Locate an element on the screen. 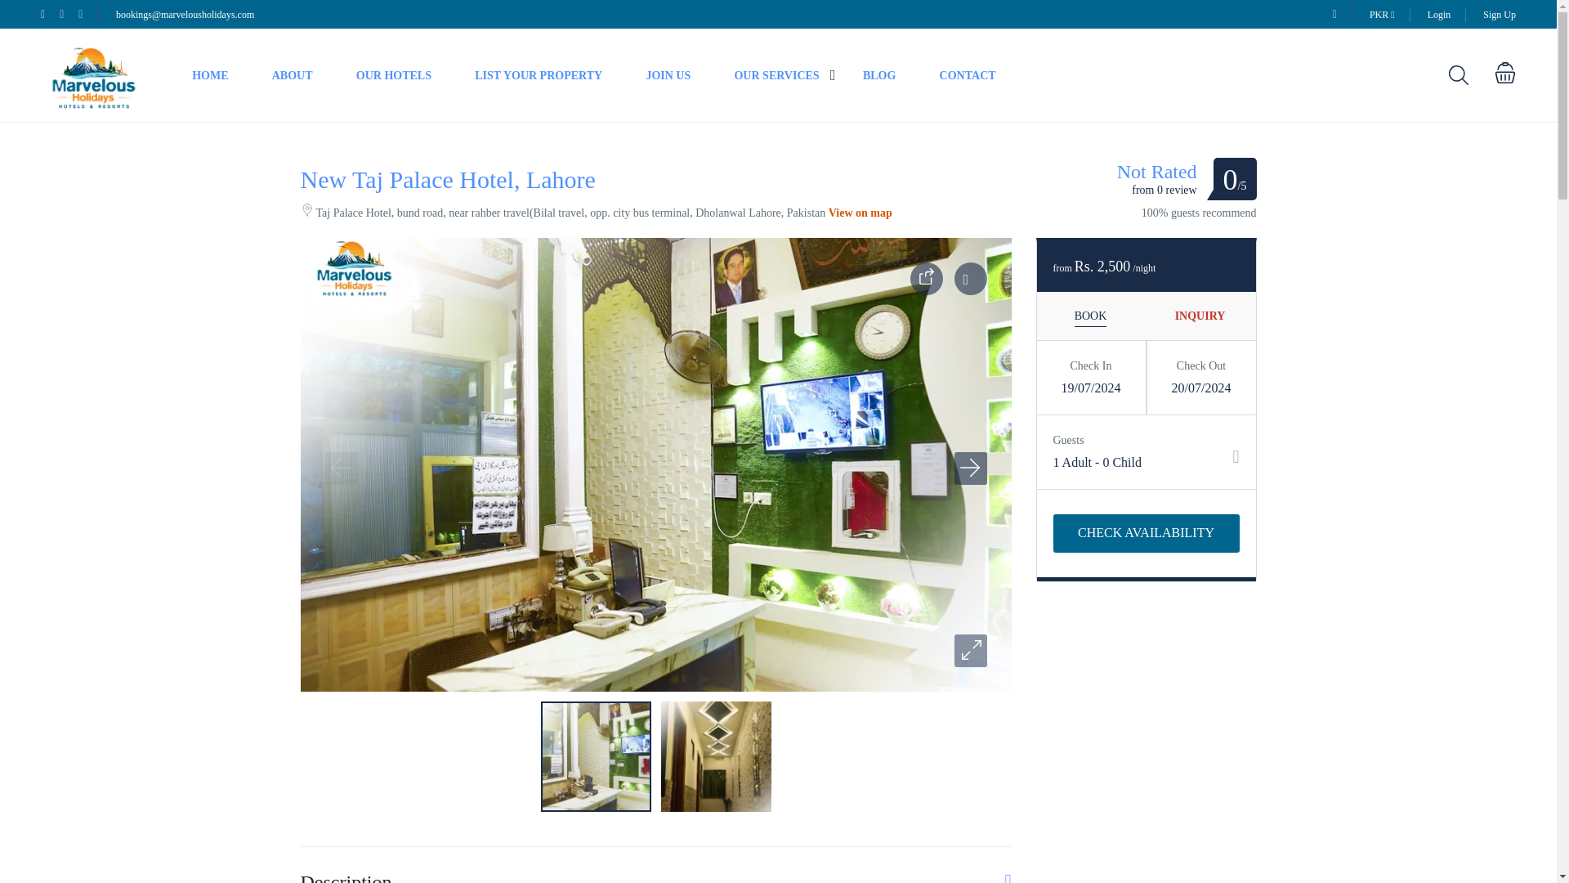 The height and width of the screenshot is (883, 1569). Check Availability is located at coordinates (1146, 533).